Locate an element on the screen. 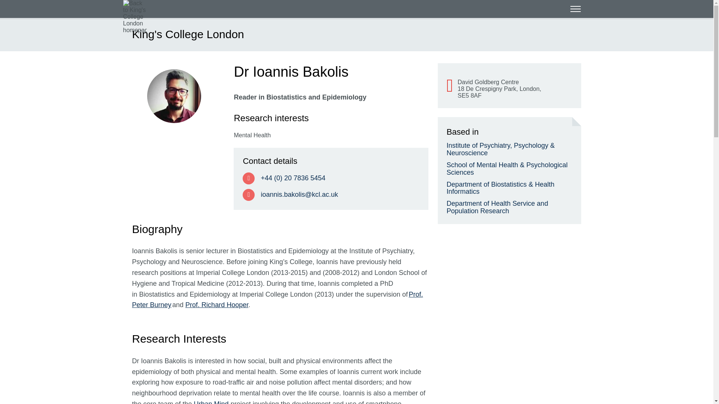 The image size is (719, 404). Opens navigation menu is located at coordinates (575, 9).